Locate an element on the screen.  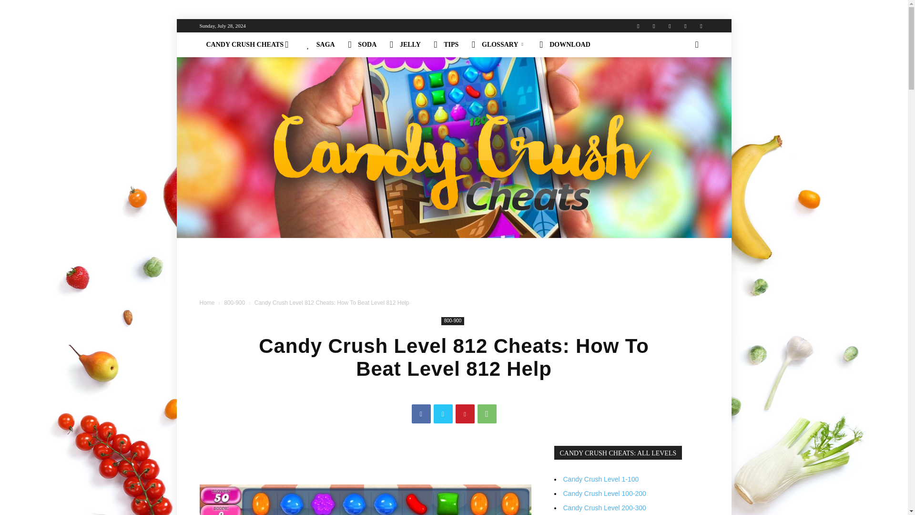
TIPS is located at coordinates (446, 45).